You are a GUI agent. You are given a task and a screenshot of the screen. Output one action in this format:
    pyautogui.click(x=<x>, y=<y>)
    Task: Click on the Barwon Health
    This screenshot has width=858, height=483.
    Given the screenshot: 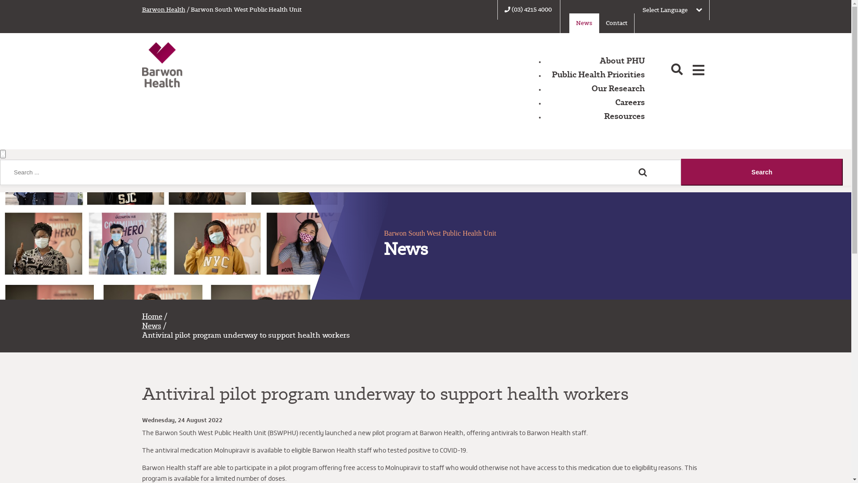 What is the action you would take?
    pyautogui.click(x=164, y=10)
    